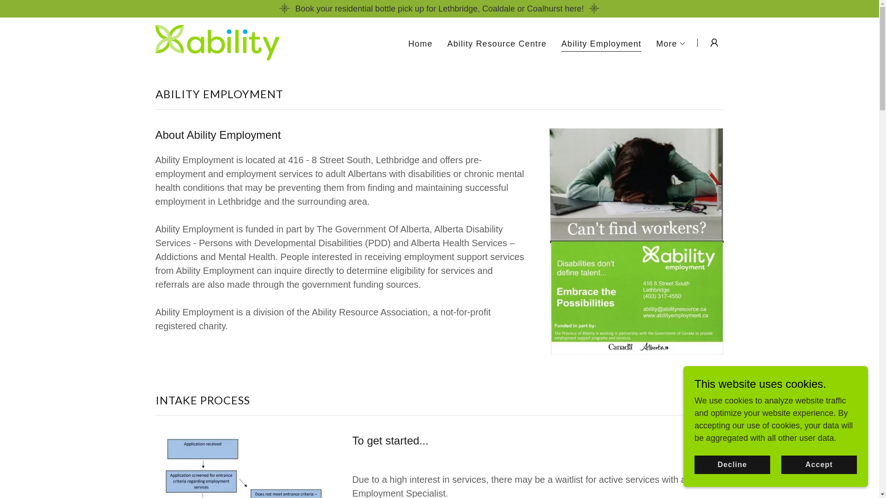  I want to click on Home, so click(421, 44).